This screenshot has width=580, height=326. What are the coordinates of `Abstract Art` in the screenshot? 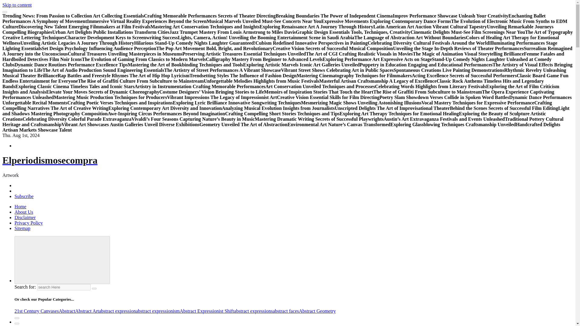 It's located at (87, 311).